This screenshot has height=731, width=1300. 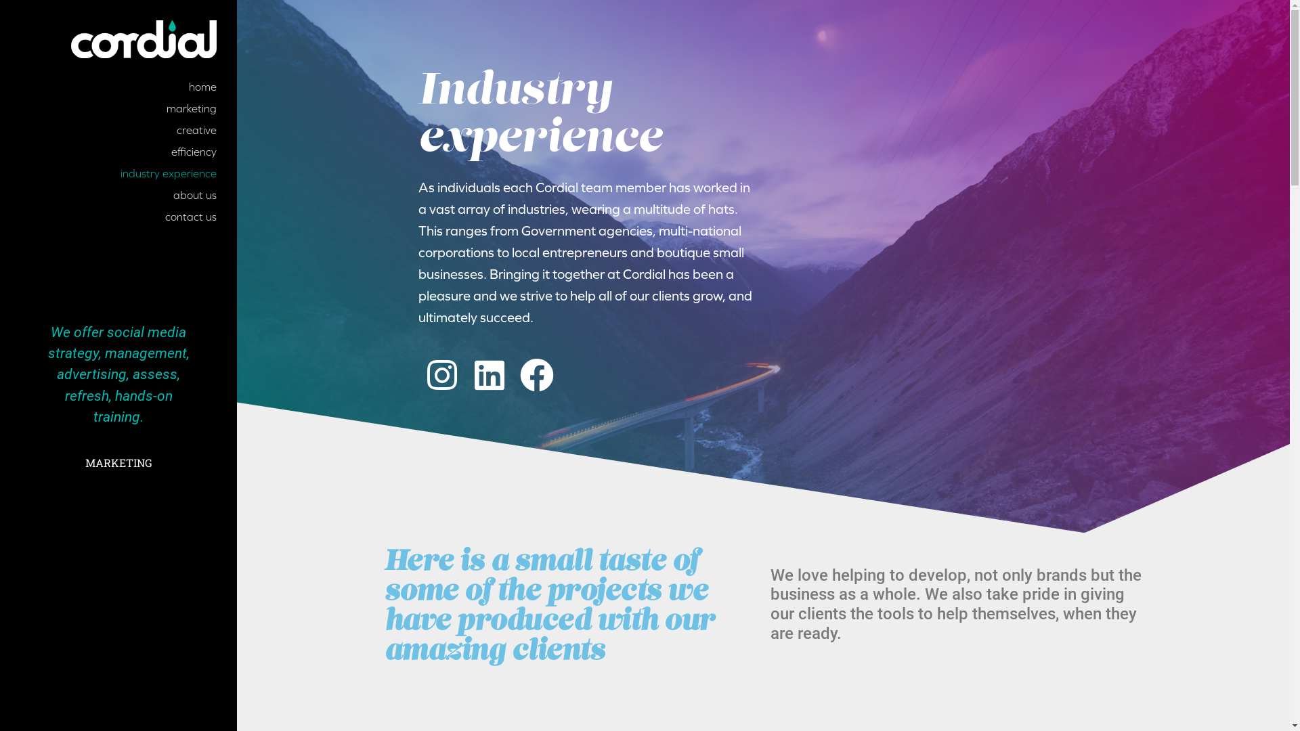 What do you see at coordinates (118, 108) in the screenshot?
I see `marketing` at bounding box center [118, 108].